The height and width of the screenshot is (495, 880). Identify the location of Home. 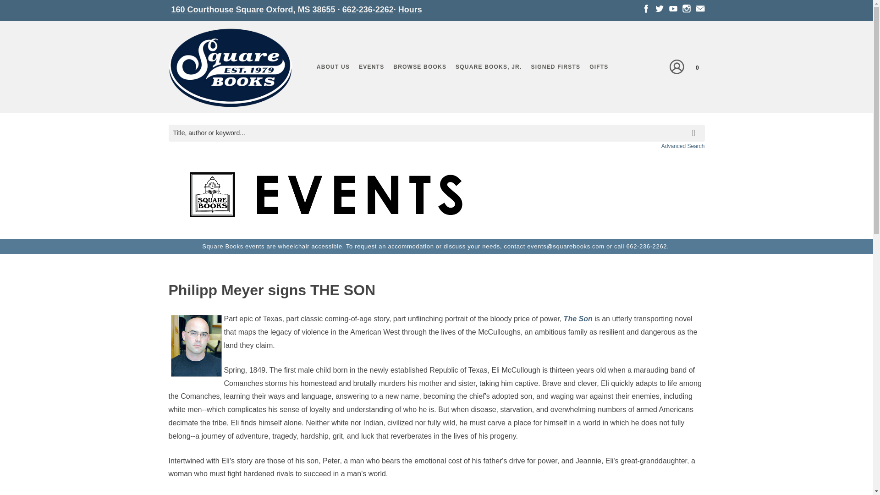
(230, 70).